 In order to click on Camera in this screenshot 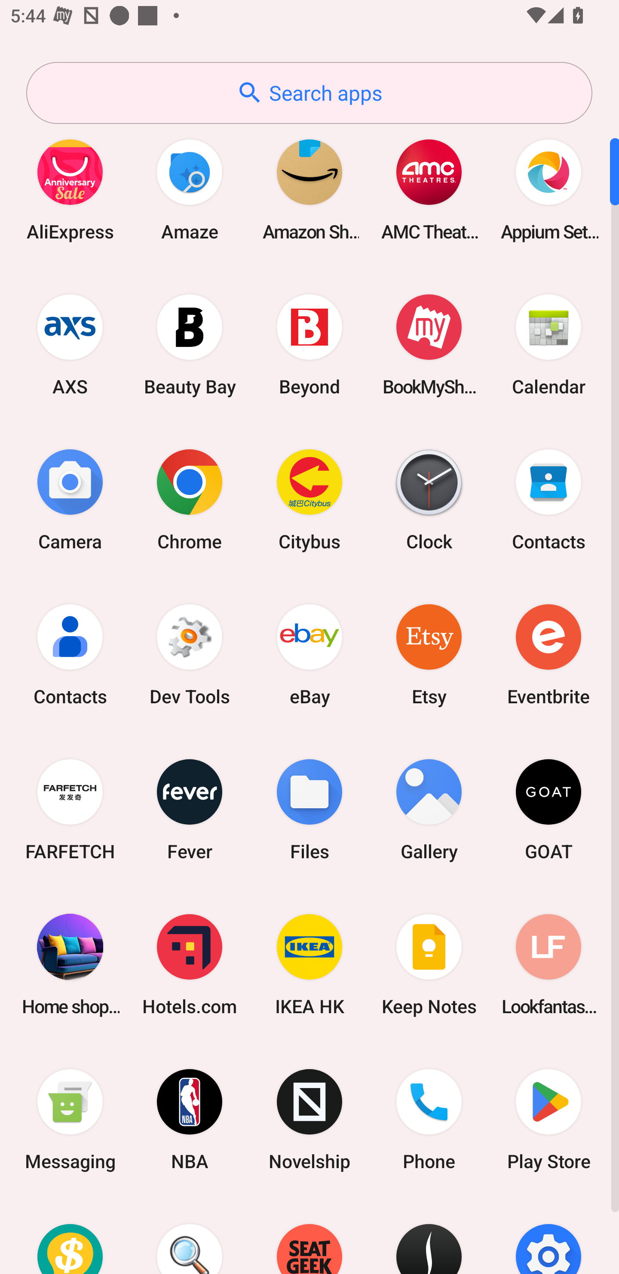, I will do `click(70, 499)`.